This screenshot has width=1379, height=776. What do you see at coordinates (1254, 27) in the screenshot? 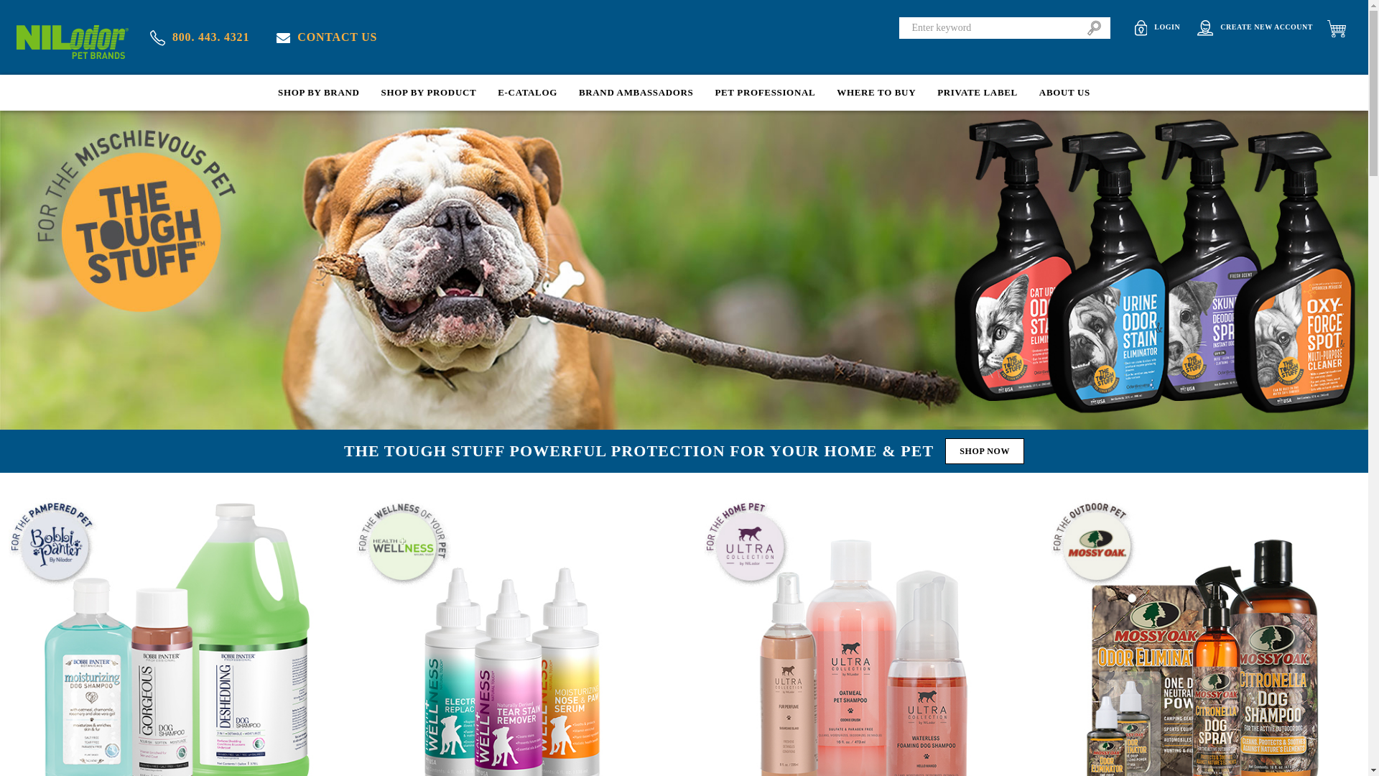
I see `CREATE NEW ACCOUNT` at bounding box center [1254, 27].